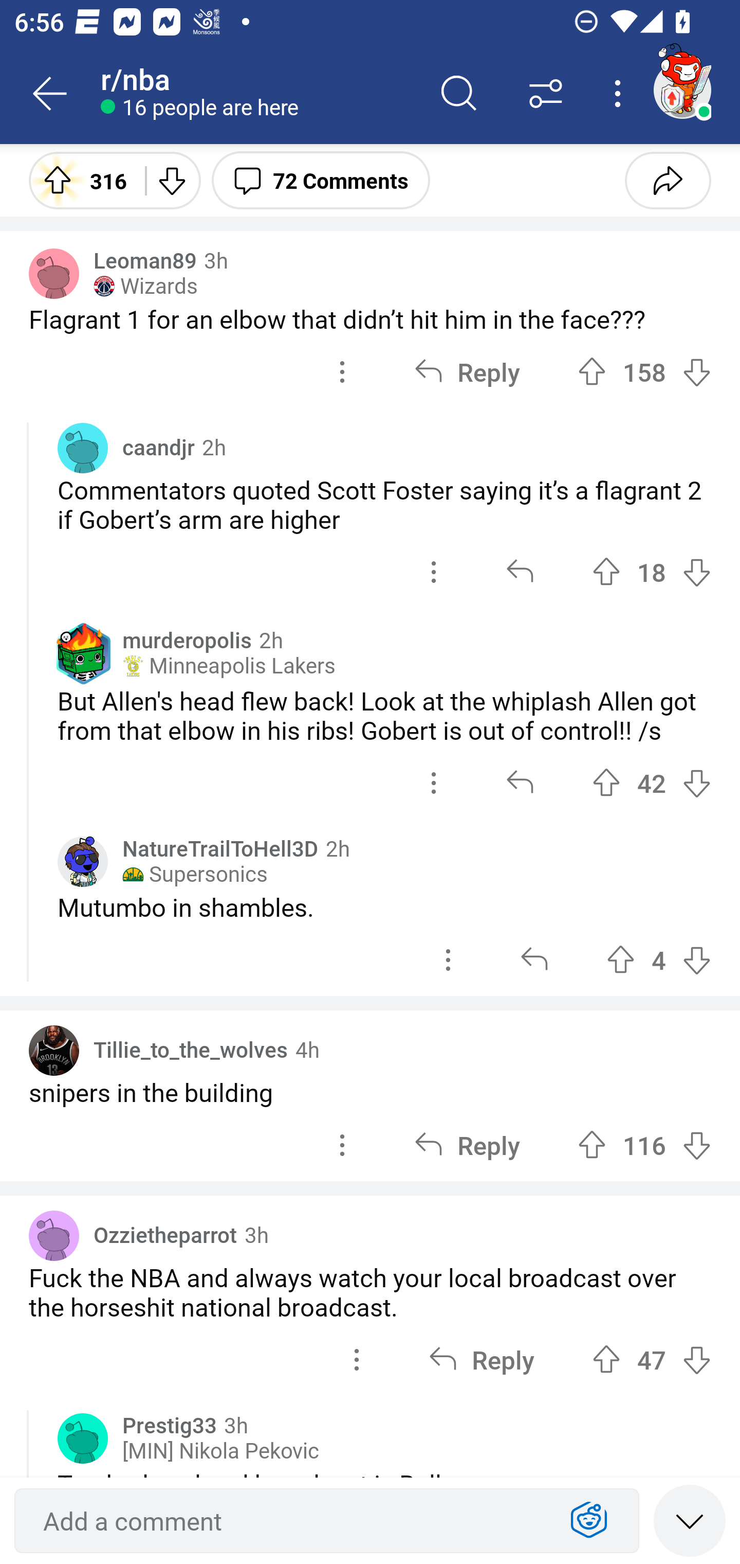 The image size is (740, 1564). Describe the element at coordinates (621, 94) in the screenshot. I see `More options` at that location.